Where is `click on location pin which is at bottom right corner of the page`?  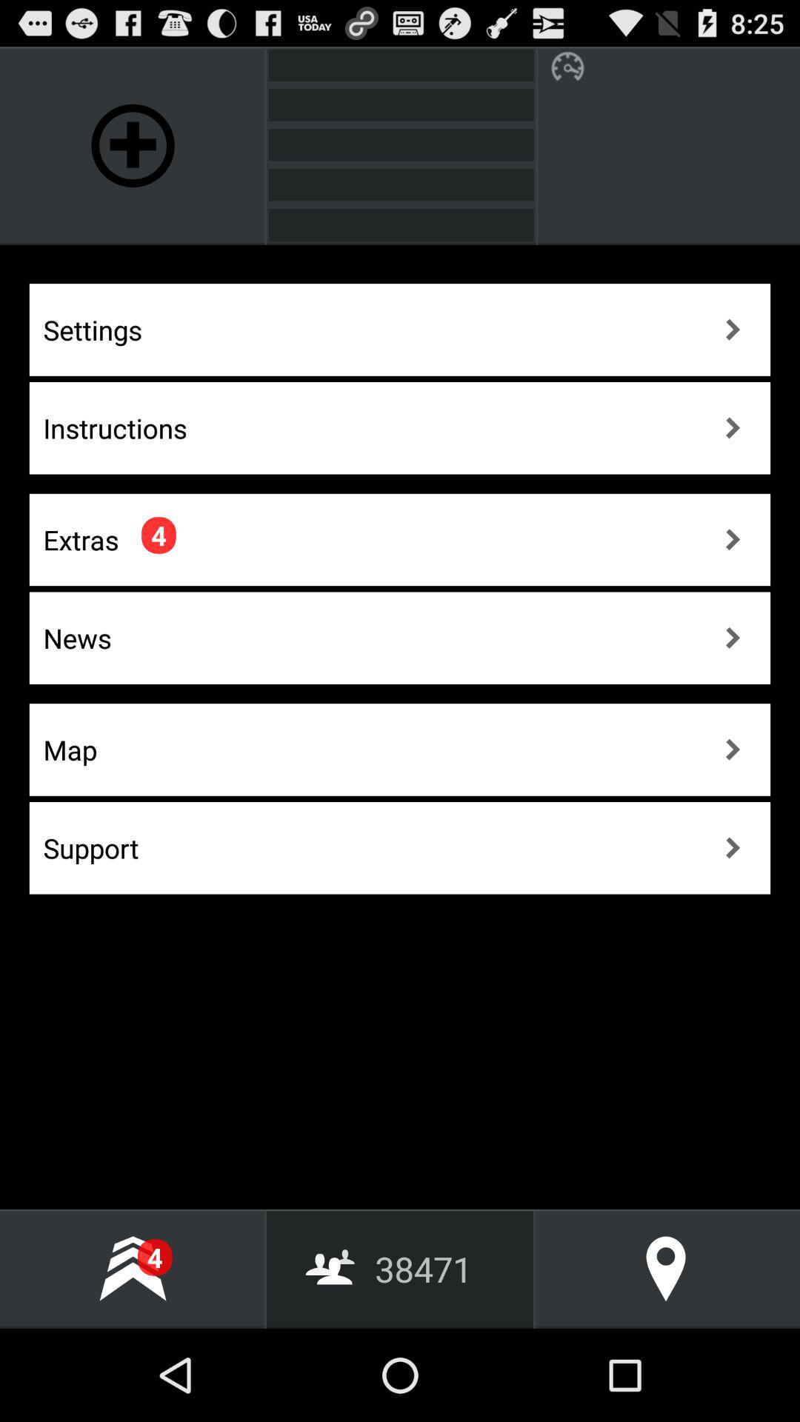 click on location pin which is at bottom right corner of the page is located at coordinates (666, 1269).